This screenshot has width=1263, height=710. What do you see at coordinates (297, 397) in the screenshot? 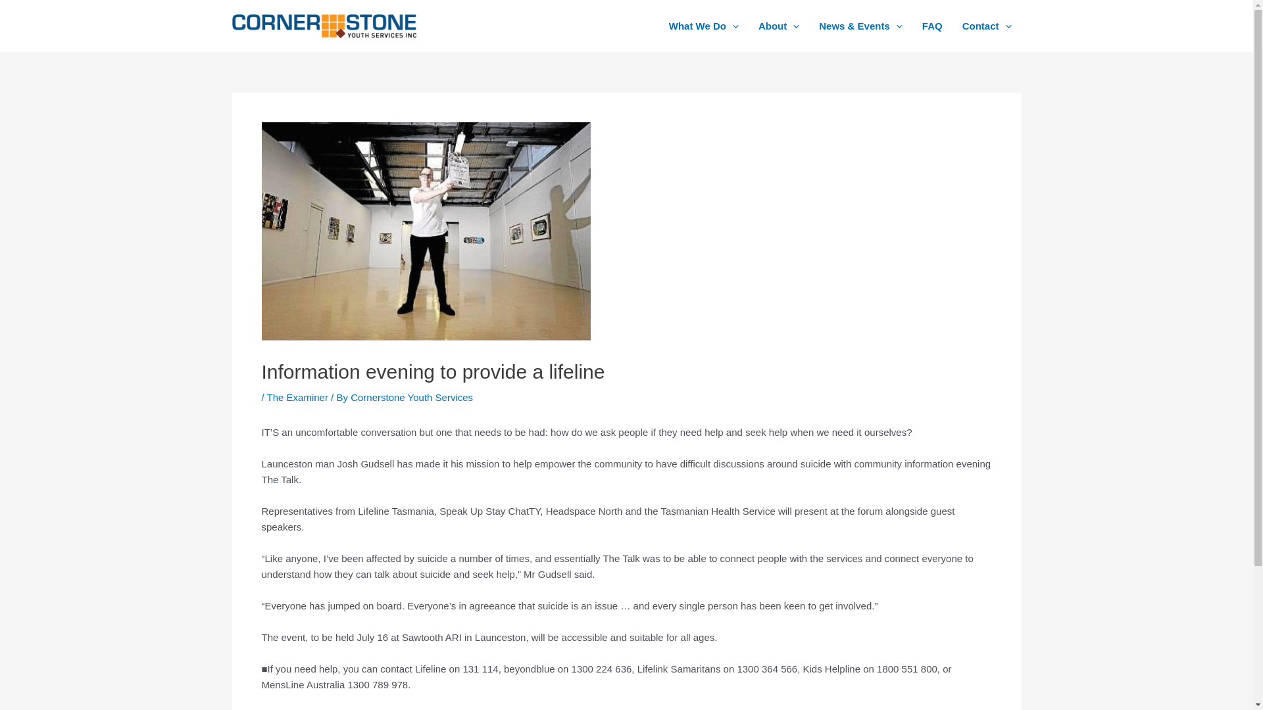
I see `The Examiner` at bounding box center [297, 397].